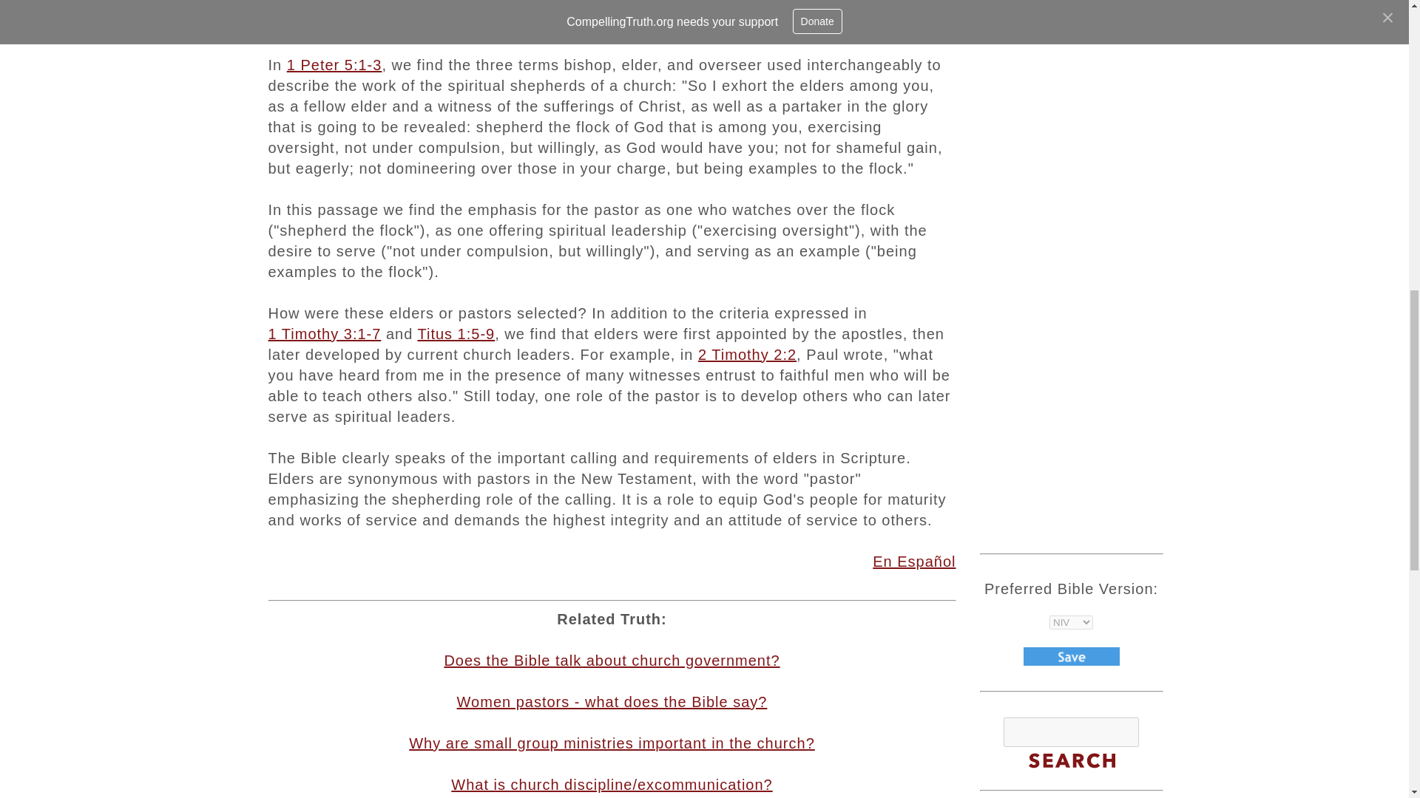 Image resolution: width=1420 pixels, height=798 pixels. What do you see at coordinates (747, 355) in the screenshot?
I see `2 Timothy 2:2` at bounding box center [747, 355].